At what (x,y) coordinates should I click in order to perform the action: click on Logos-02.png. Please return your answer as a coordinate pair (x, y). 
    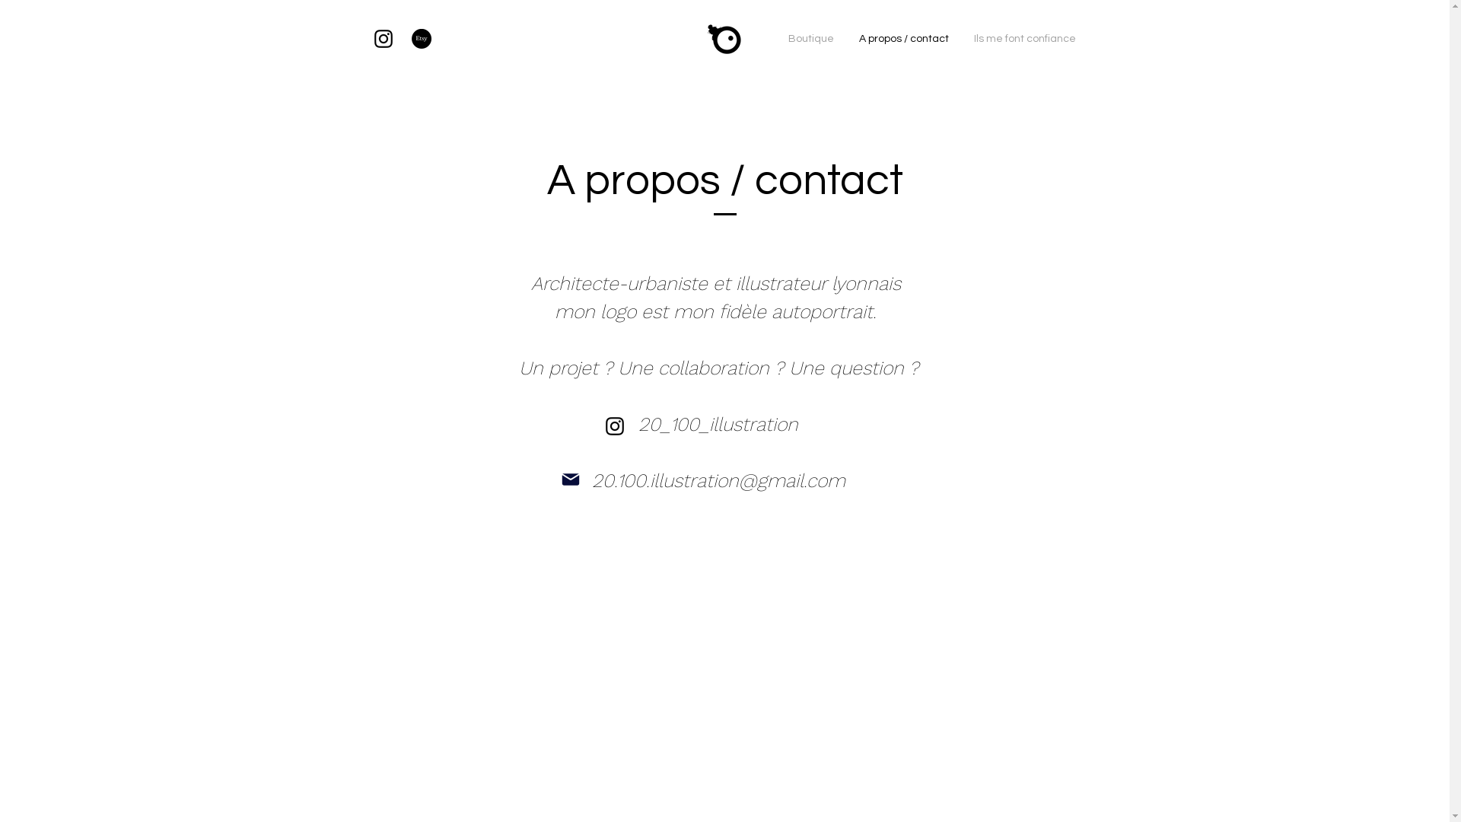
    Looking at the image, I should click on (724, 39).